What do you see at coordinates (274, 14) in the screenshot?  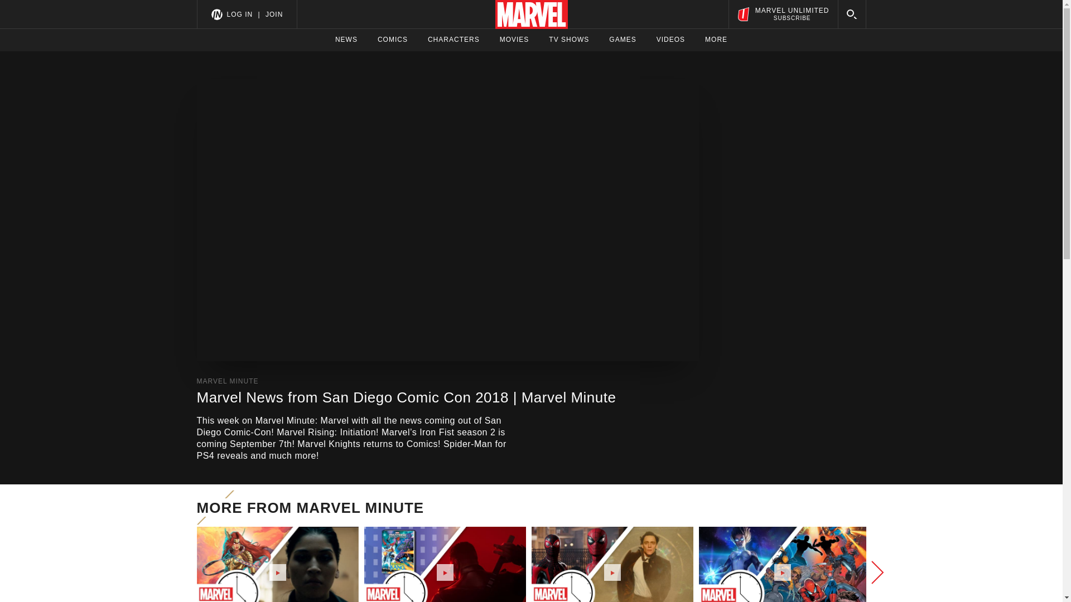 I see `JOIN` at bounding box center [274, 14].